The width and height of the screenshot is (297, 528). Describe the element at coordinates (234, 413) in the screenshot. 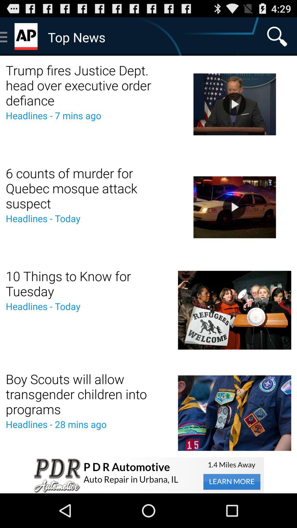

I see `select the first image from bottom of page` at that location.